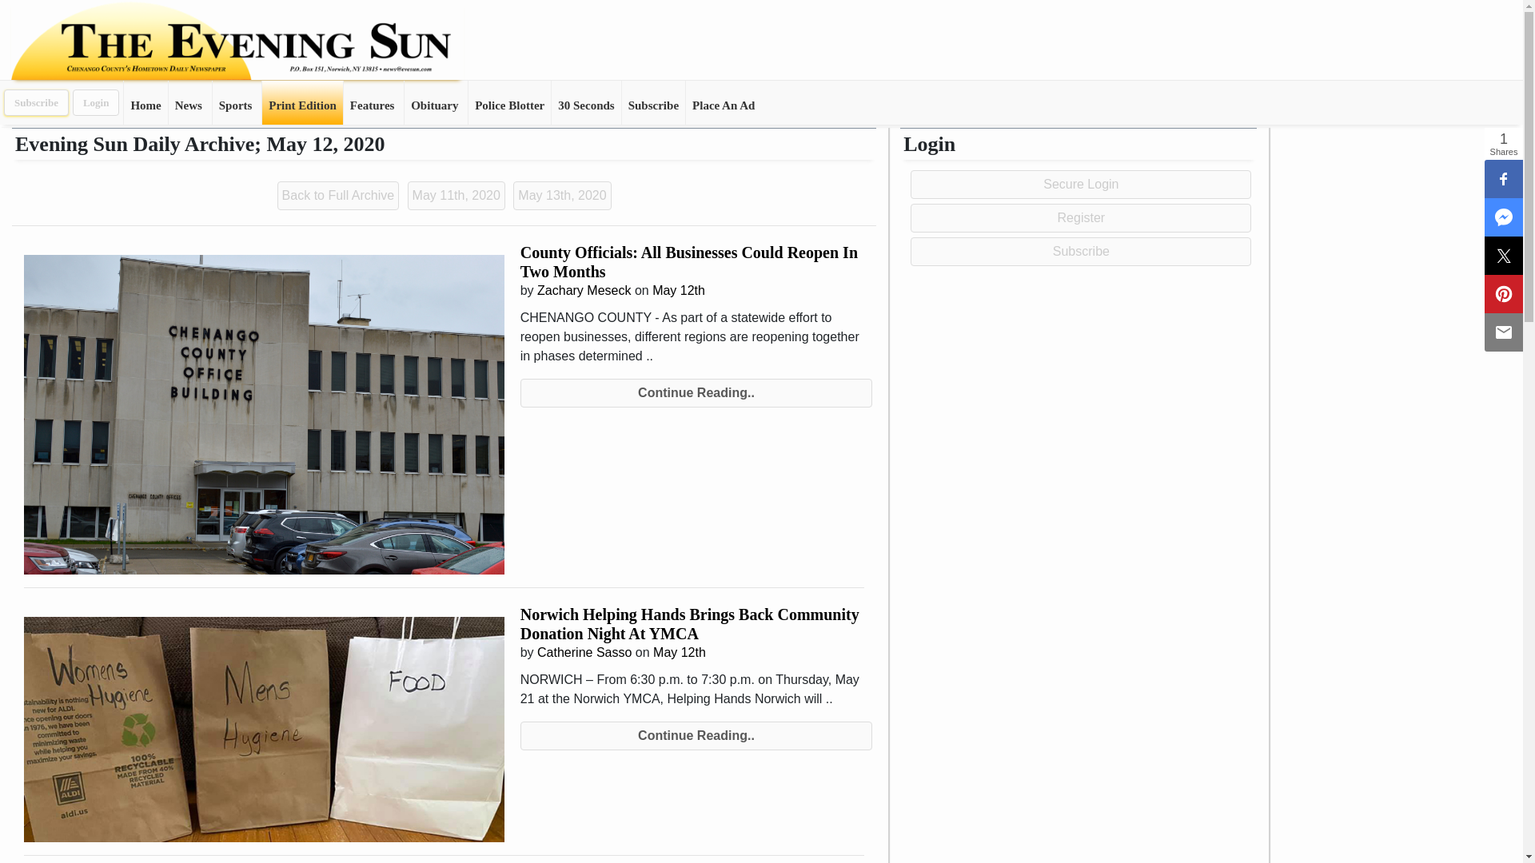 The image size is (1535, 863). What do you see at coordinates (652, 102) in the screenshot?
I see `Subscribe` at bounding box center [652, 102].